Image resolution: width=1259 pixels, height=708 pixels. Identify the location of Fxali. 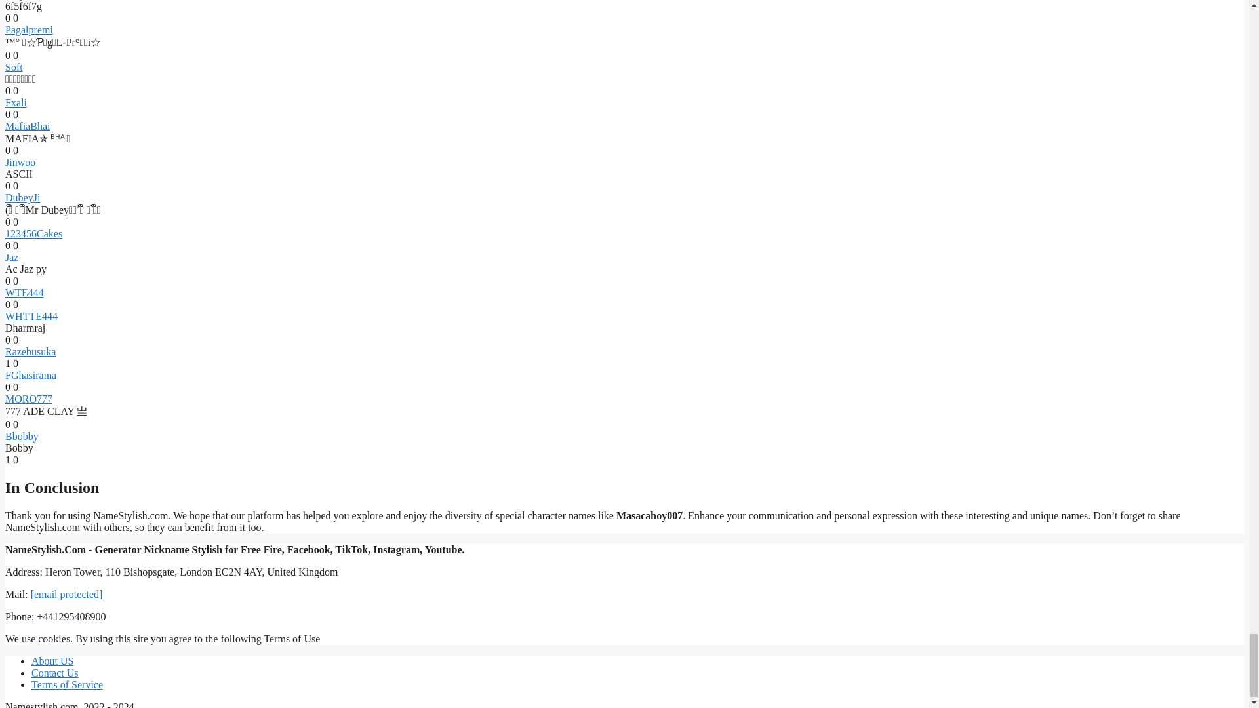
(16, 102).